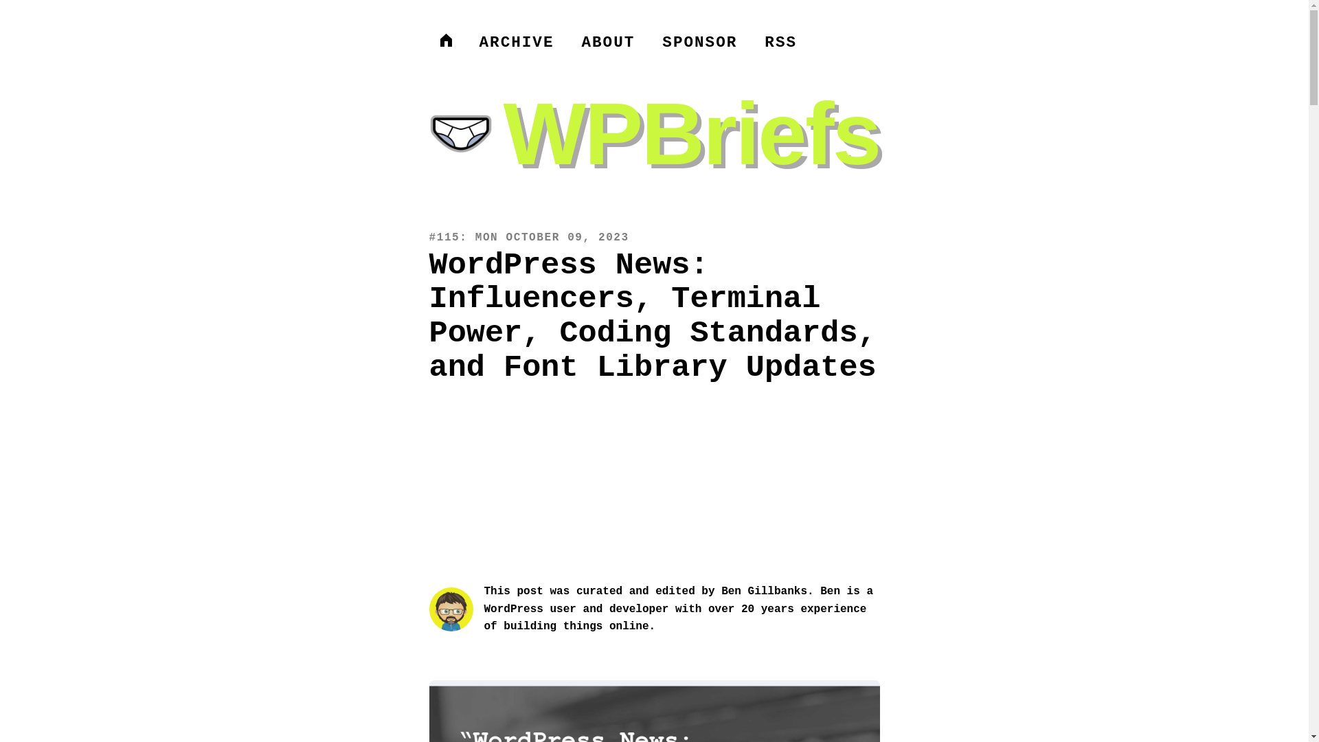 The width and height of the screenshot is (1319, 742). Describe the element at coordinates (517, 43) in the screenshot. I see `Podcast Archive` at that location.